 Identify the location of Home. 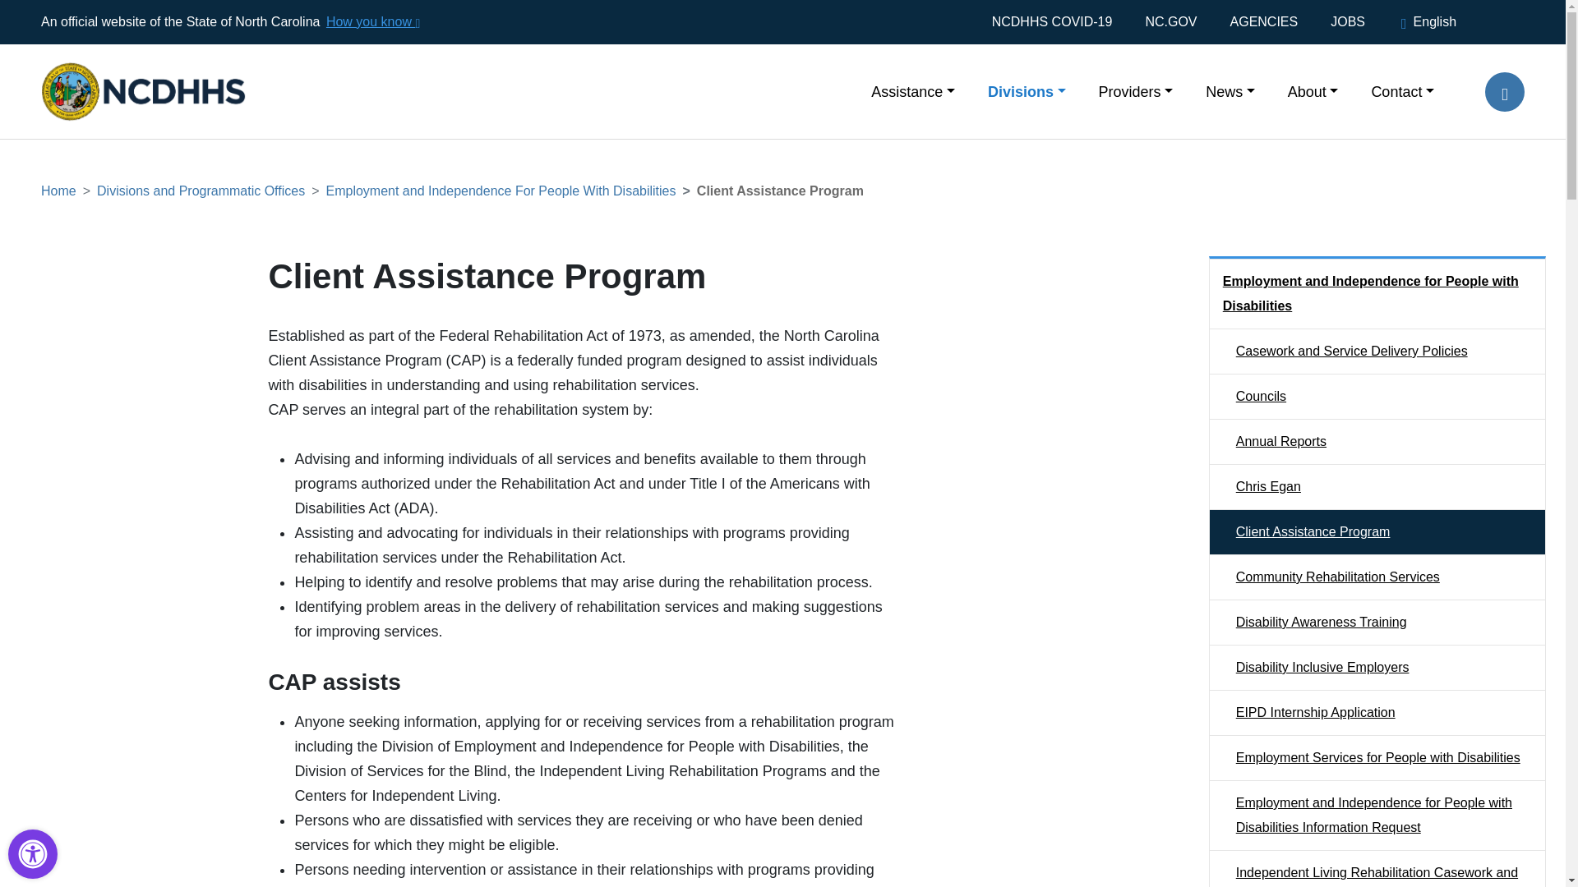
(127, 66).